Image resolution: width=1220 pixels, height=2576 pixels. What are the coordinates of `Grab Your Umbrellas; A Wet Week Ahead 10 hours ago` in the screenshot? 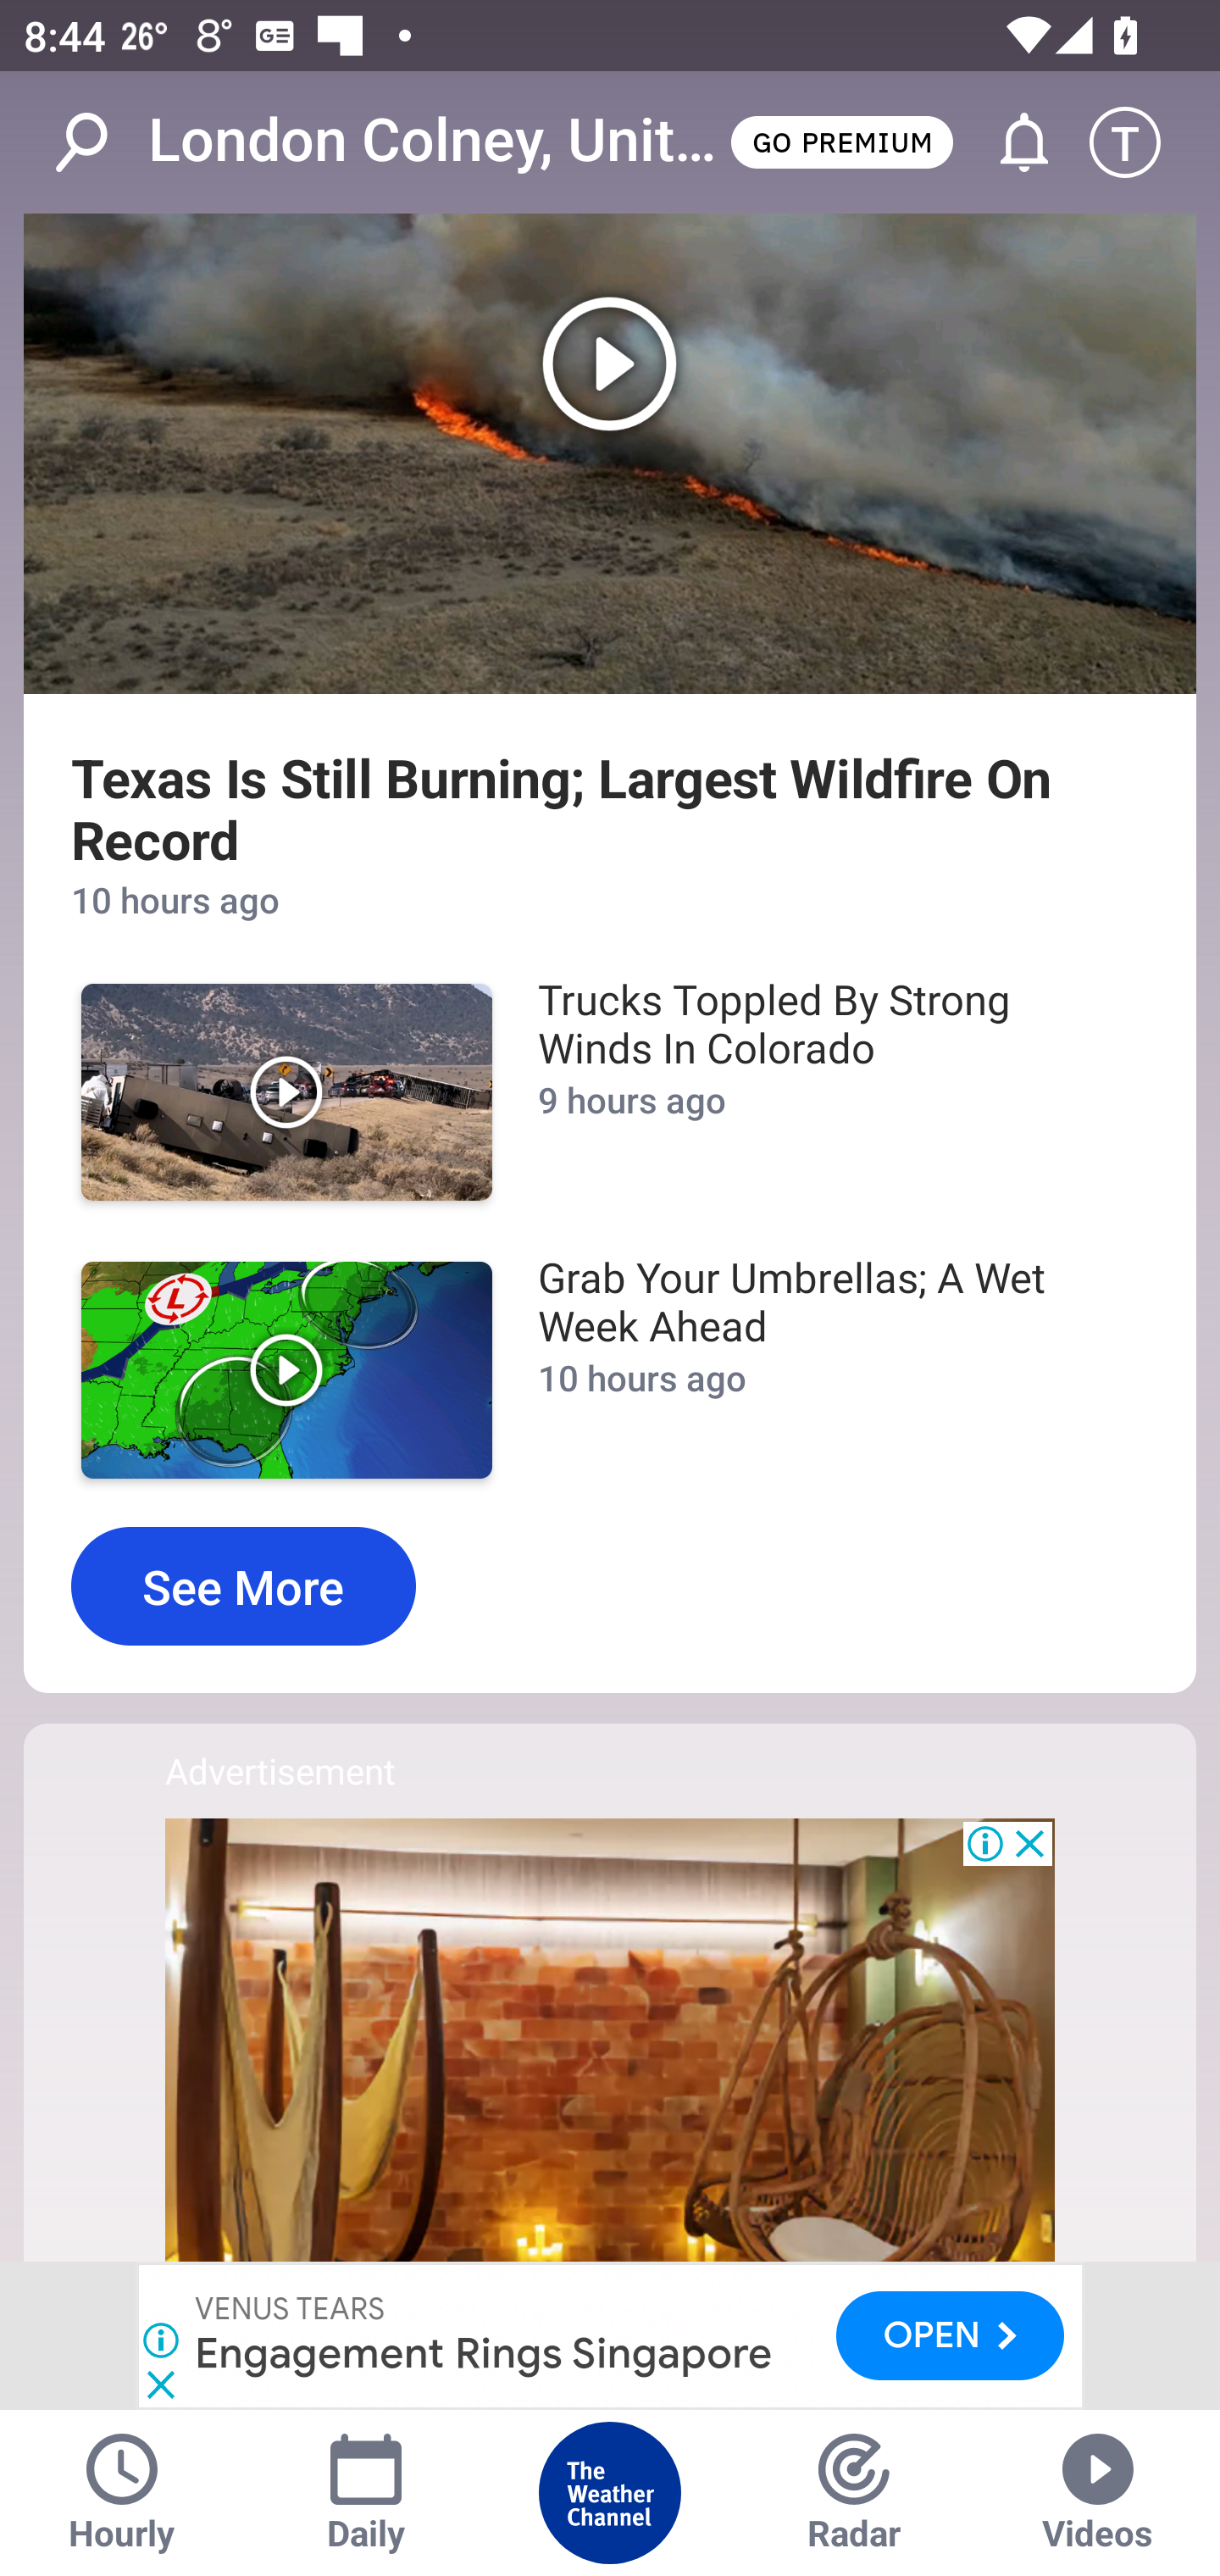 It's located at (825, 1370).